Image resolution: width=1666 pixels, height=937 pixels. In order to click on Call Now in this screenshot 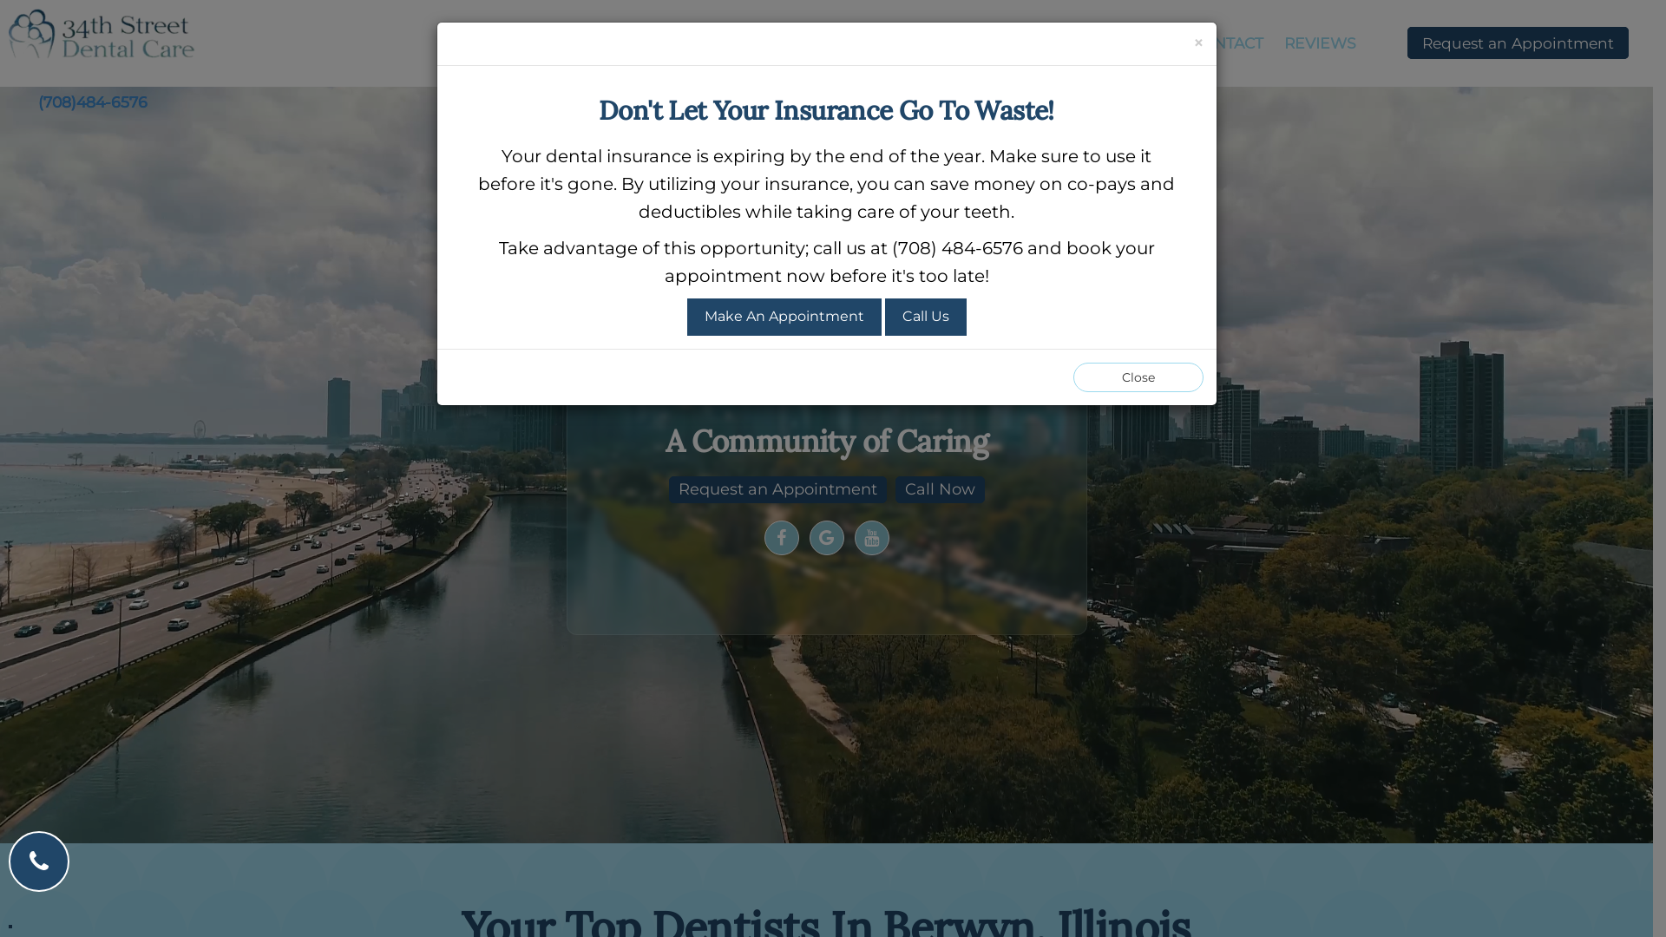, I will do `click(941, 490)`.